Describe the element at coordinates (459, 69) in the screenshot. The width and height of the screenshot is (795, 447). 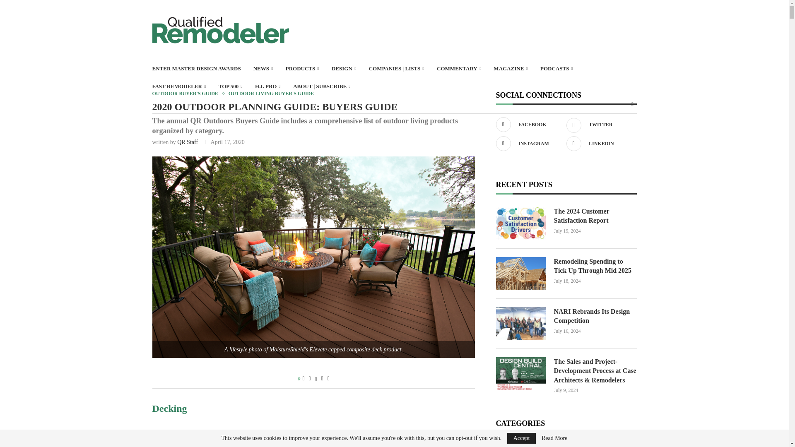
I see `COMMENTARY` at that location.